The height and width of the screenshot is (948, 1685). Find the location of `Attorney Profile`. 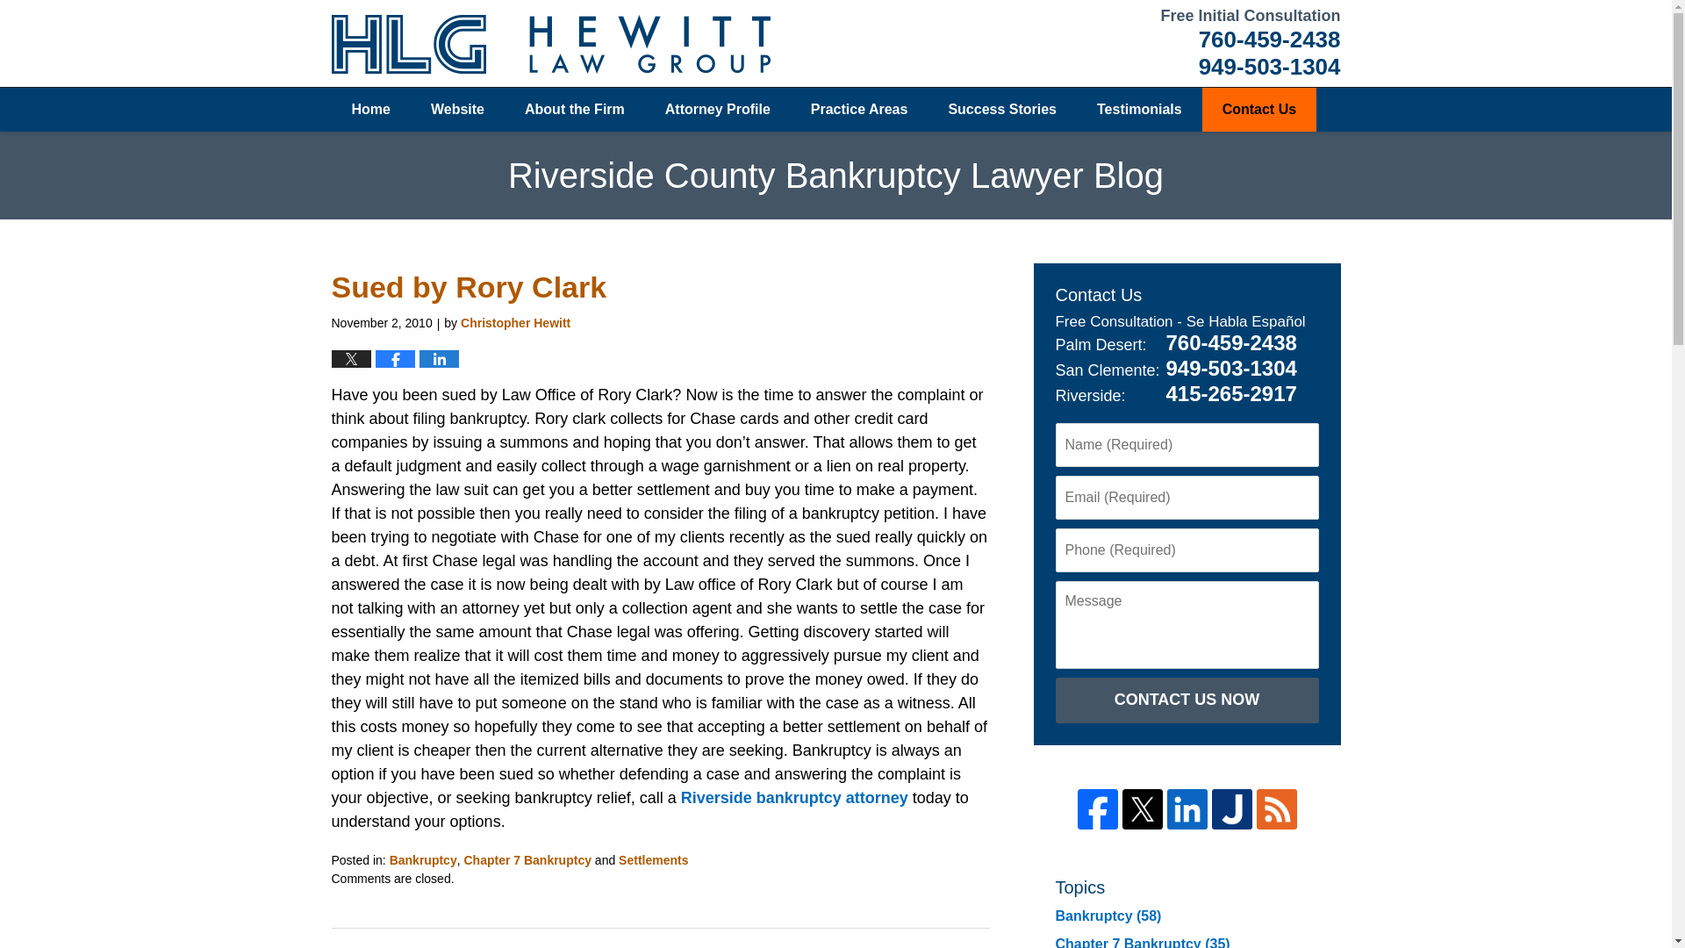

Attorney Profile is located at coordinates (718, 110).